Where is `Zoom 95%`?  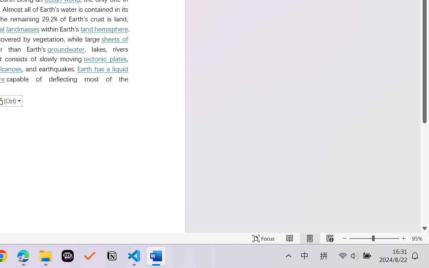
Zoom 95% is located at coordinates (419, 239).